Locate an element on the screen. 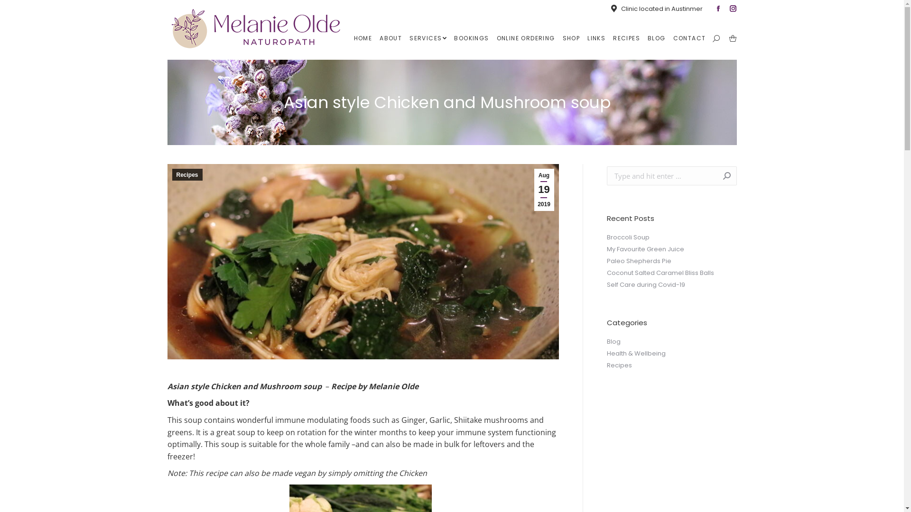  My Favourite Green Juice is located at coordinates (645, 249).